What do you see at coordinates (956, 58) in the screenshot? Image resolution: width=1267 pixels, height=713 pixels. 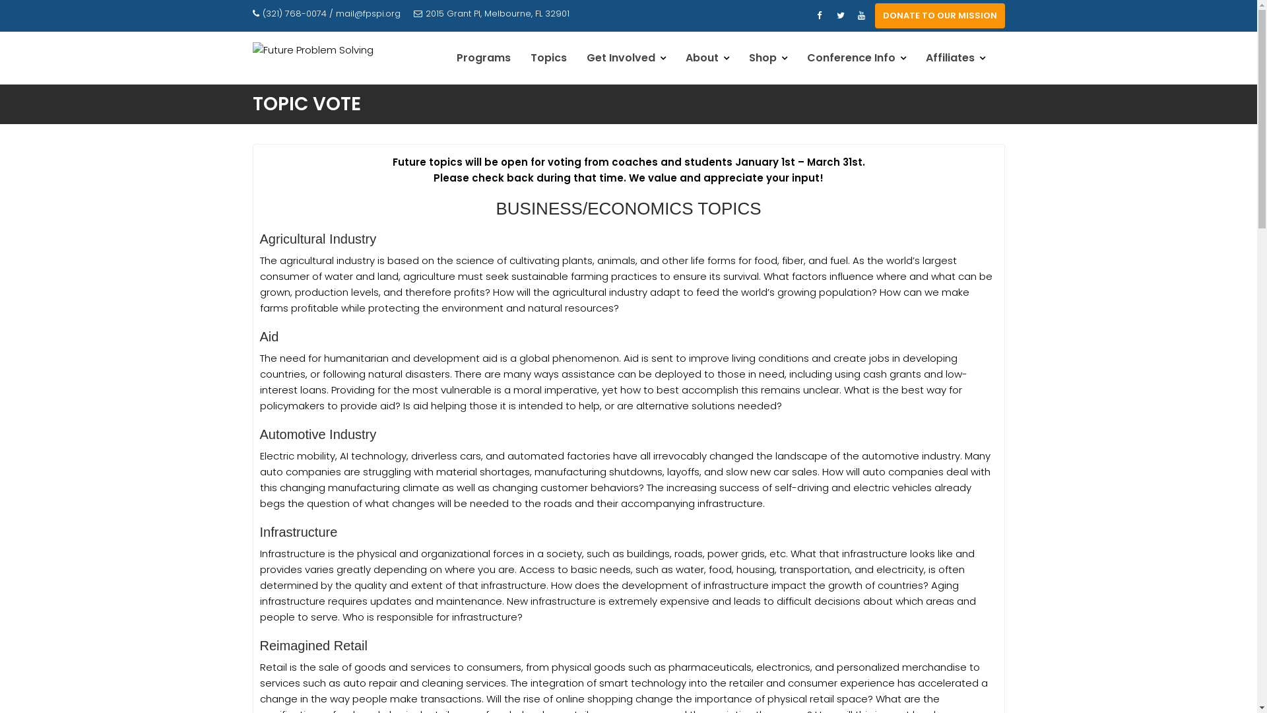 I see `Affiliates` at bounding box center [956, 58].